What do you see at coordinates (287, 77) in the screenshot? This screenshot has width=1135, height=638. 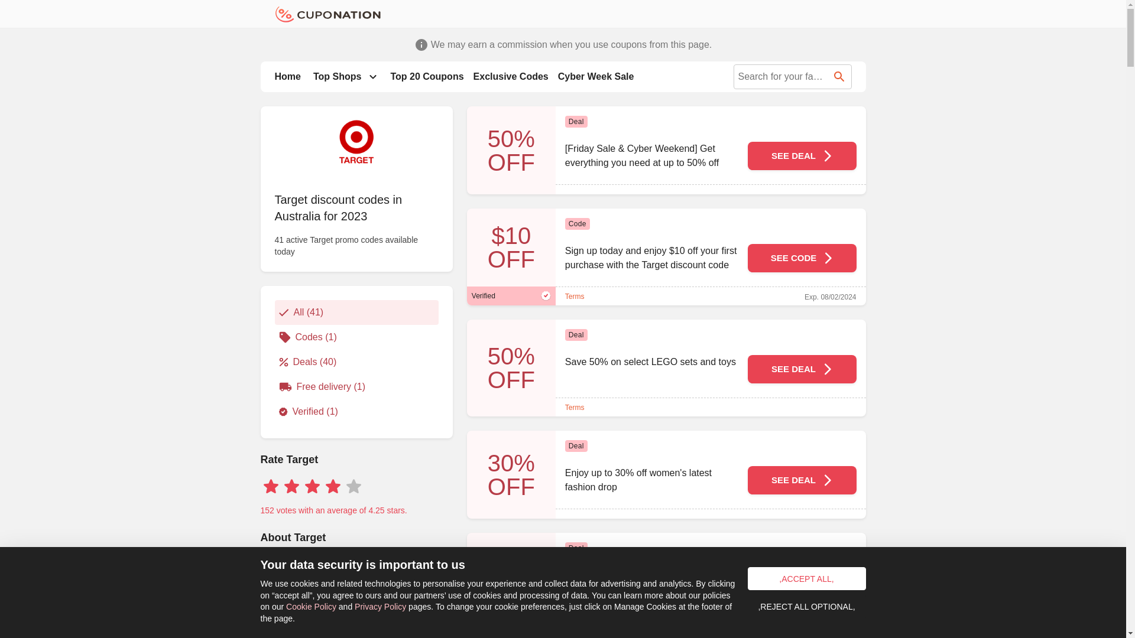 I see `Home` at bounding box center [287, 77].